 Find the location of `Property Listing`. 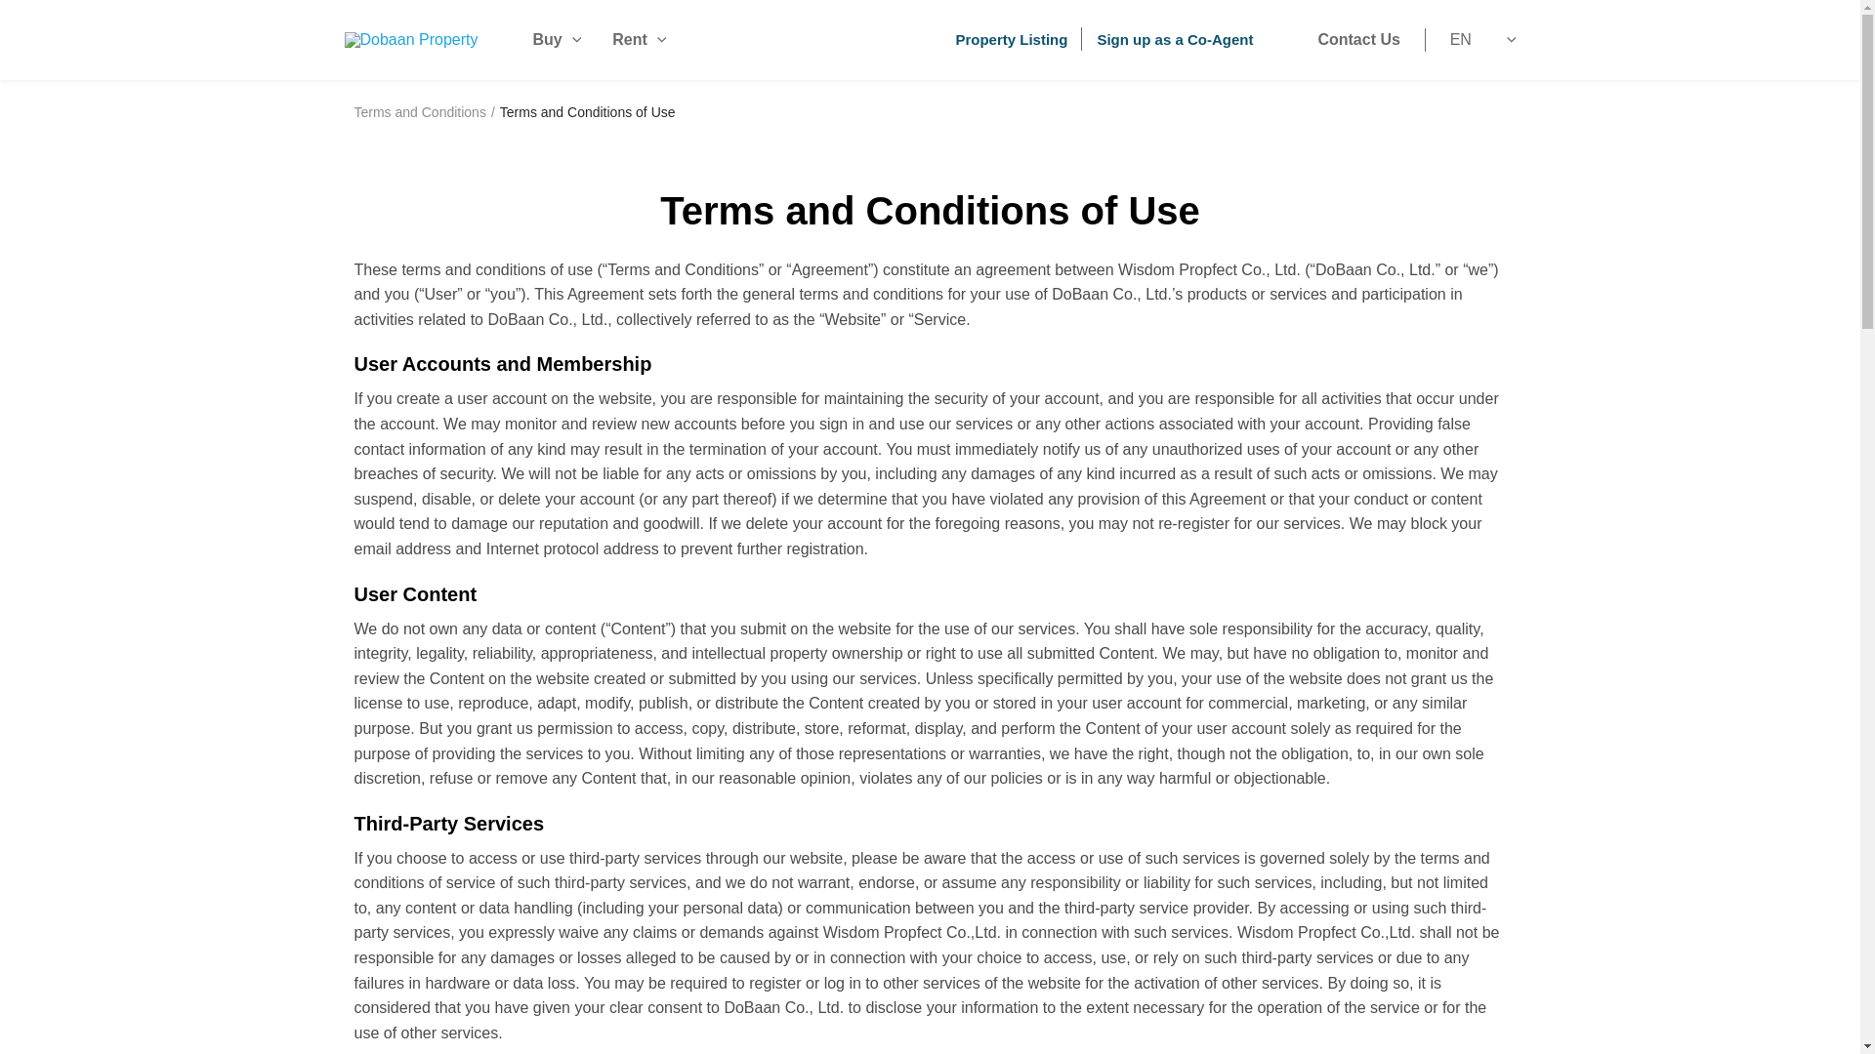

Property Listing is located at coordinates (1010, 39).